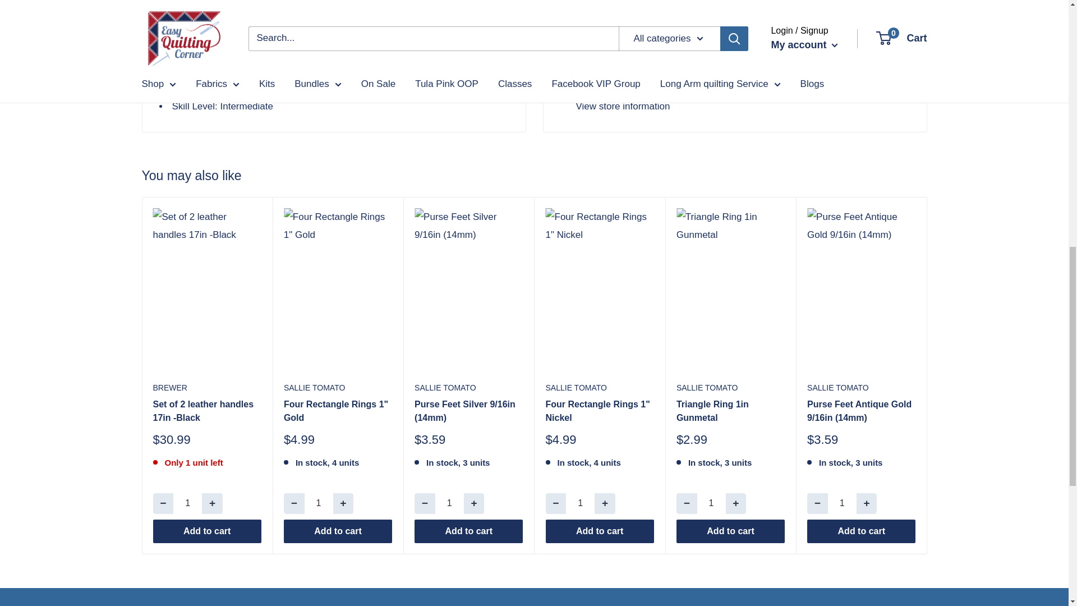 Image resolution: width=1077 pixels, height=606 pixels. Describe the element at coordinates (187, 503) in the screenshot. I see `1` at that location.